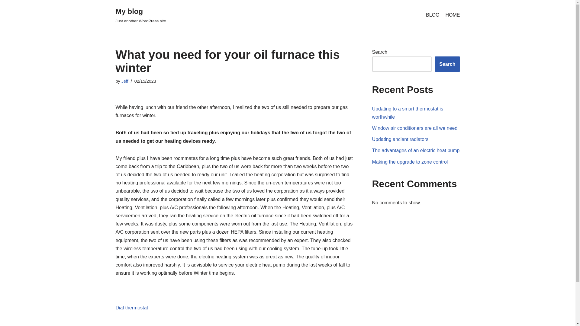 This screenshot has width=580, height=326. I want to click on Dial thermostat, so click(132, 308).